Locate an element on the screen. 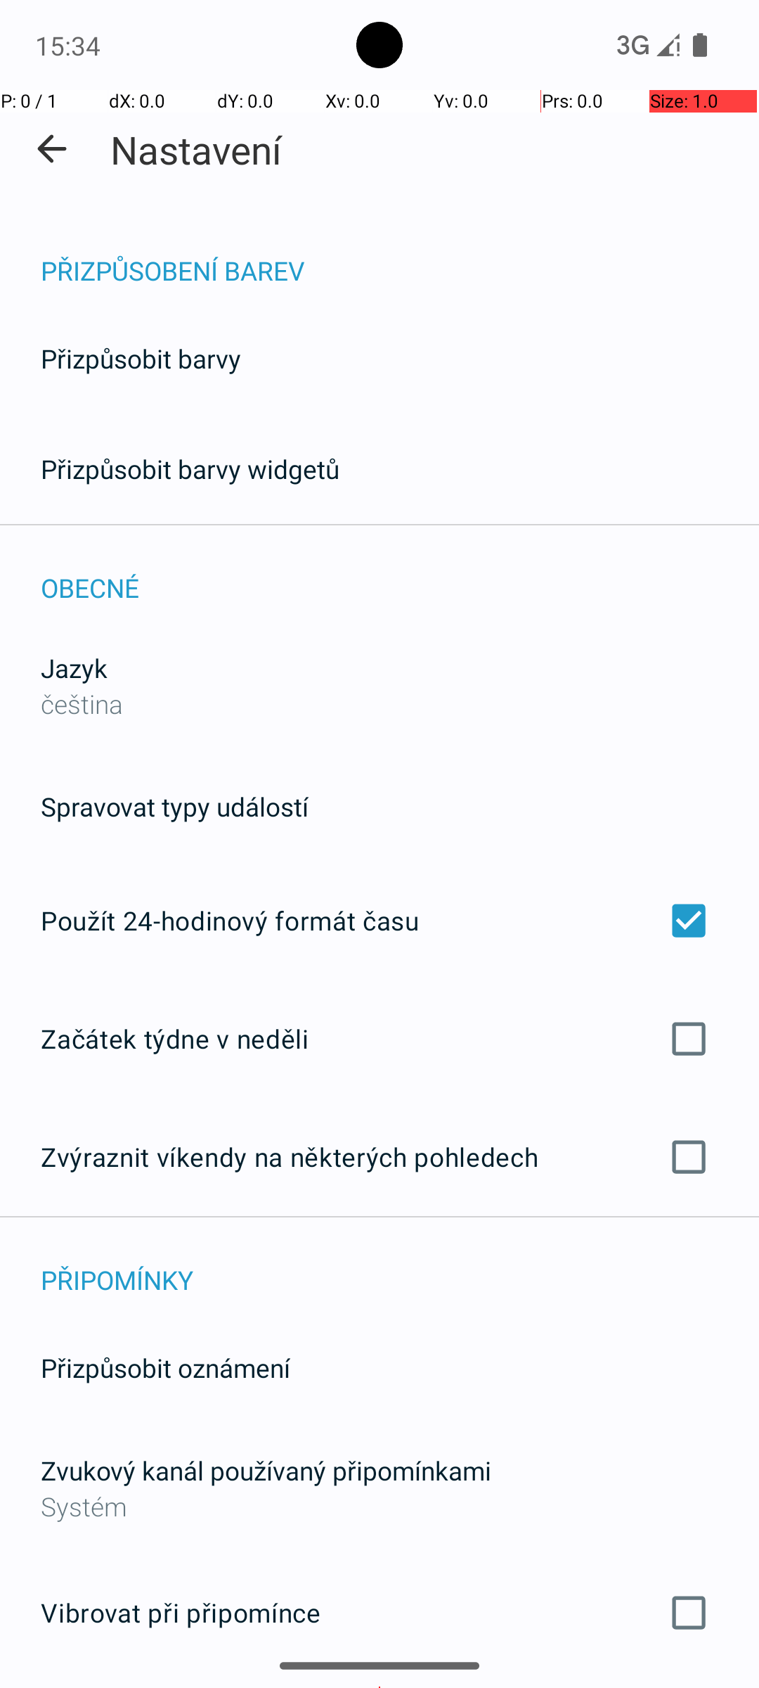 The width and height of the screenshot is (759, 1688). čeština is located at coordinates (82, 703).